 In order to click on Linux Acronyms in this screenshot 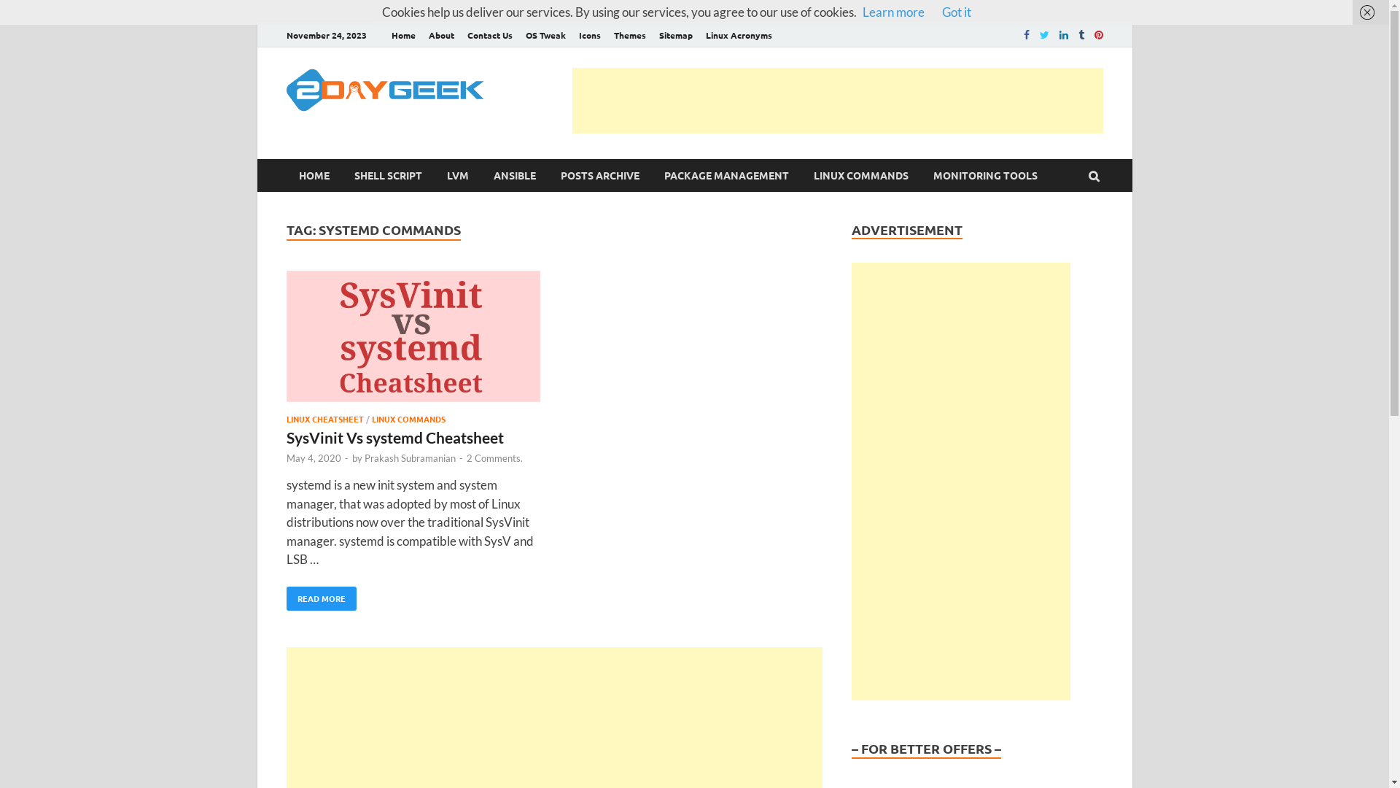, I will do `click(738, 35)`.